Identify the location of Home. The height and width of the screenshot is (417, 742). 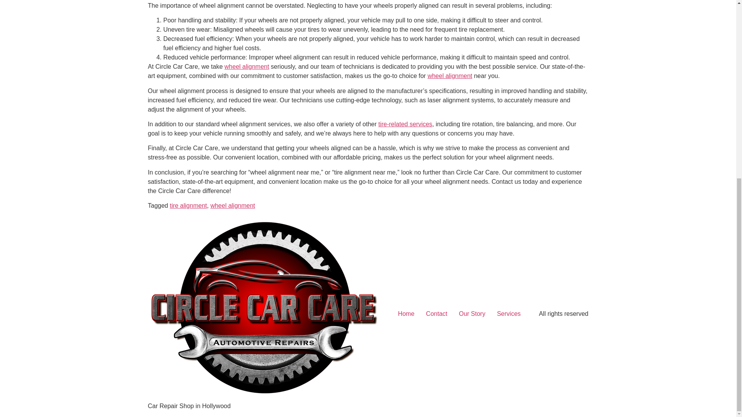
(407, 314).